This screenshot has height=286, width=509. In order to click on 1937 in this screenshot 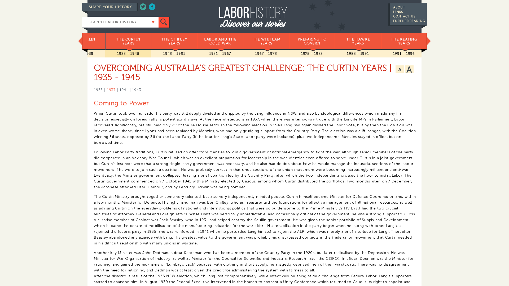, I will do `click(111, 90)`.